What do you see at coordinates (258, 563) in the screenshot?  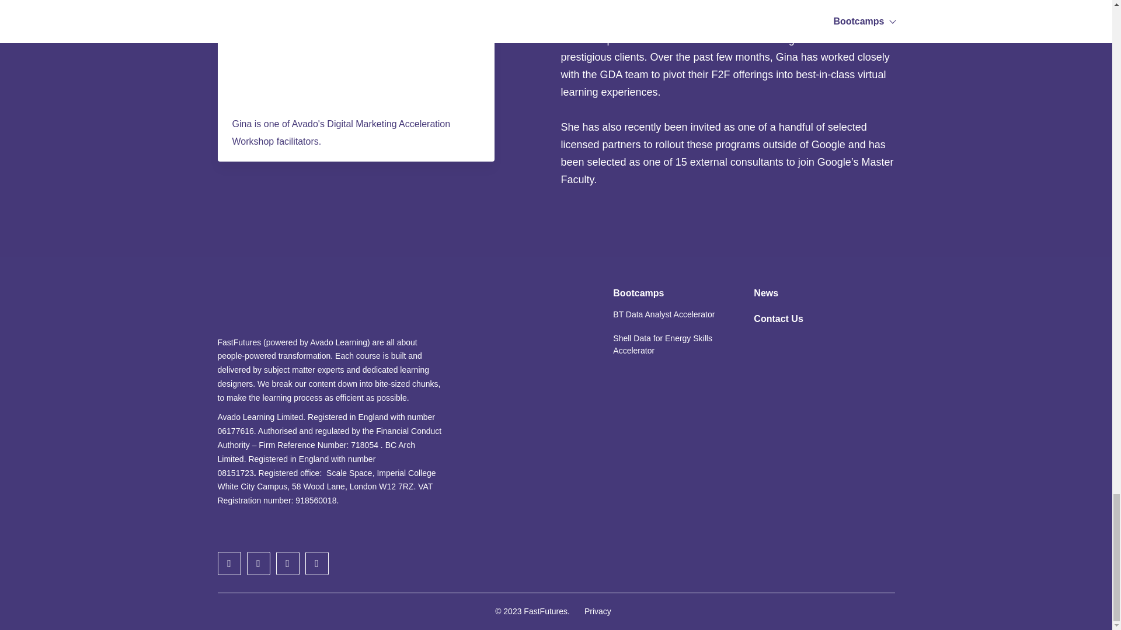 I see `Linkedin` at bounding box center [258, 563].